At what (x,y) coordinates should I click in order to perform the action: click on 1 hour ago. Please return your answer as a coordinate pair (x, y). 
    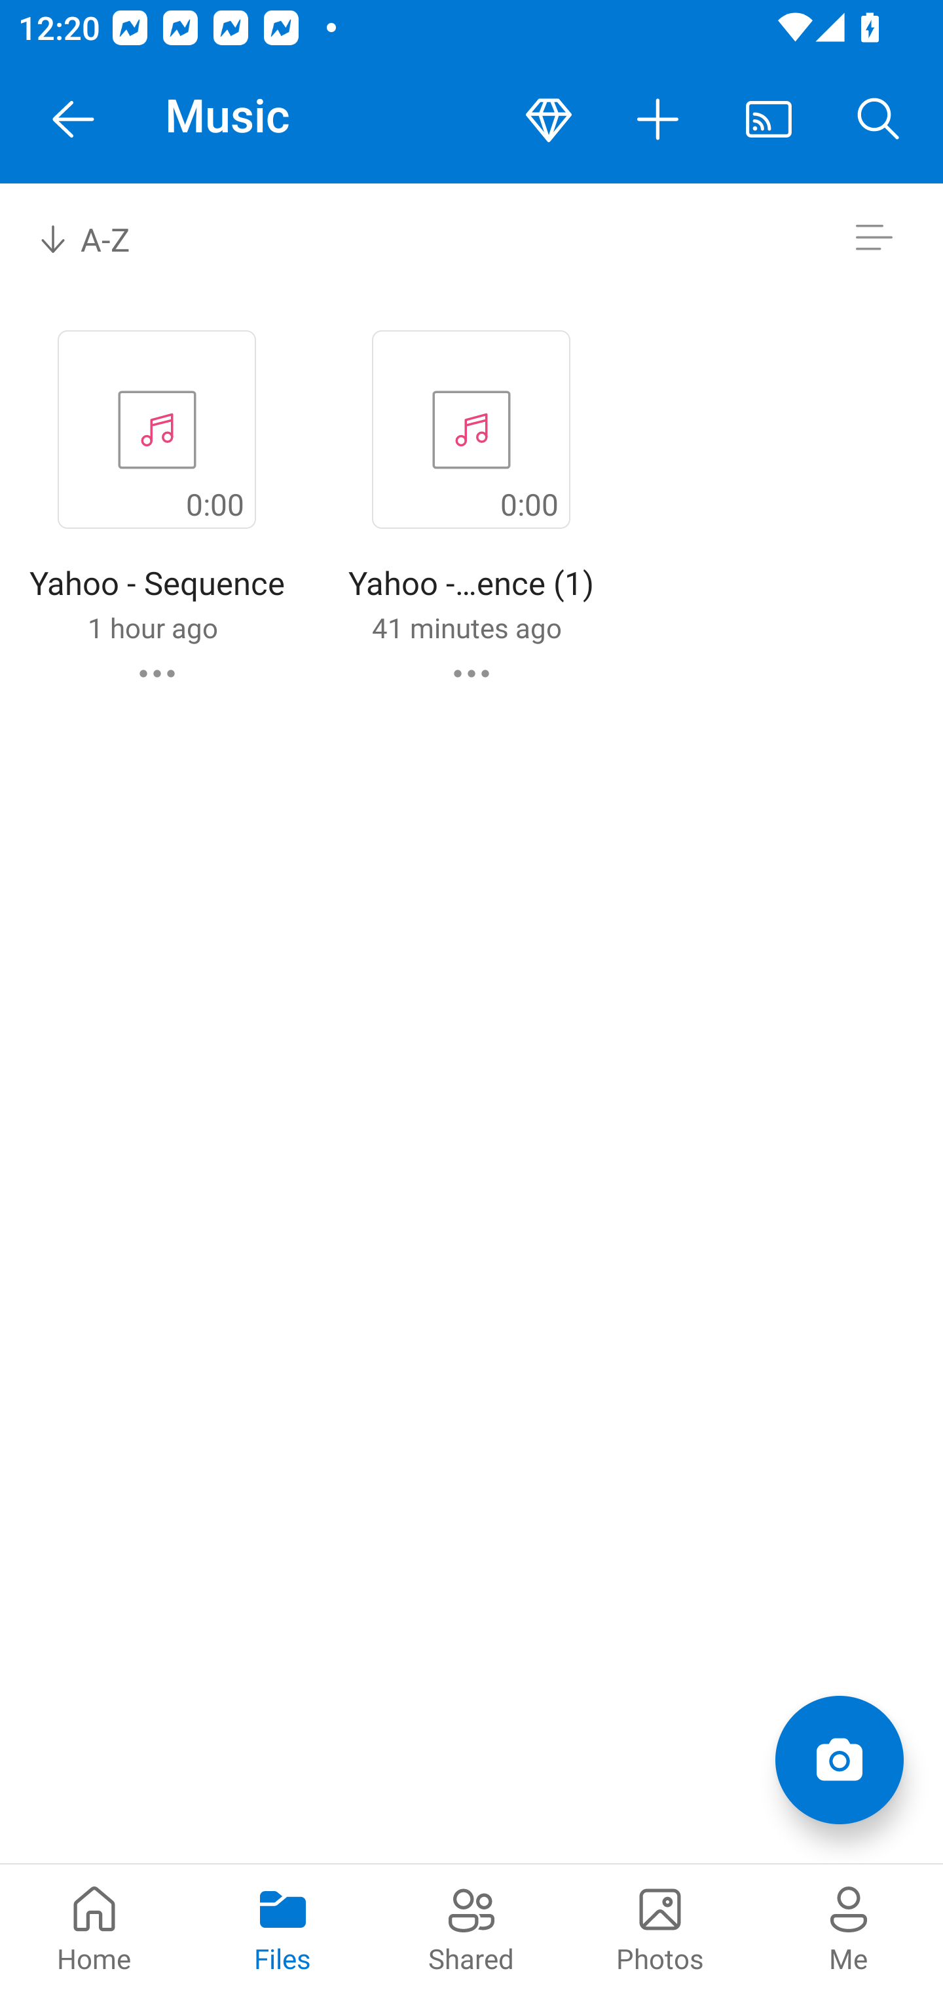
    Looking at the image, I should click on (152, 627).